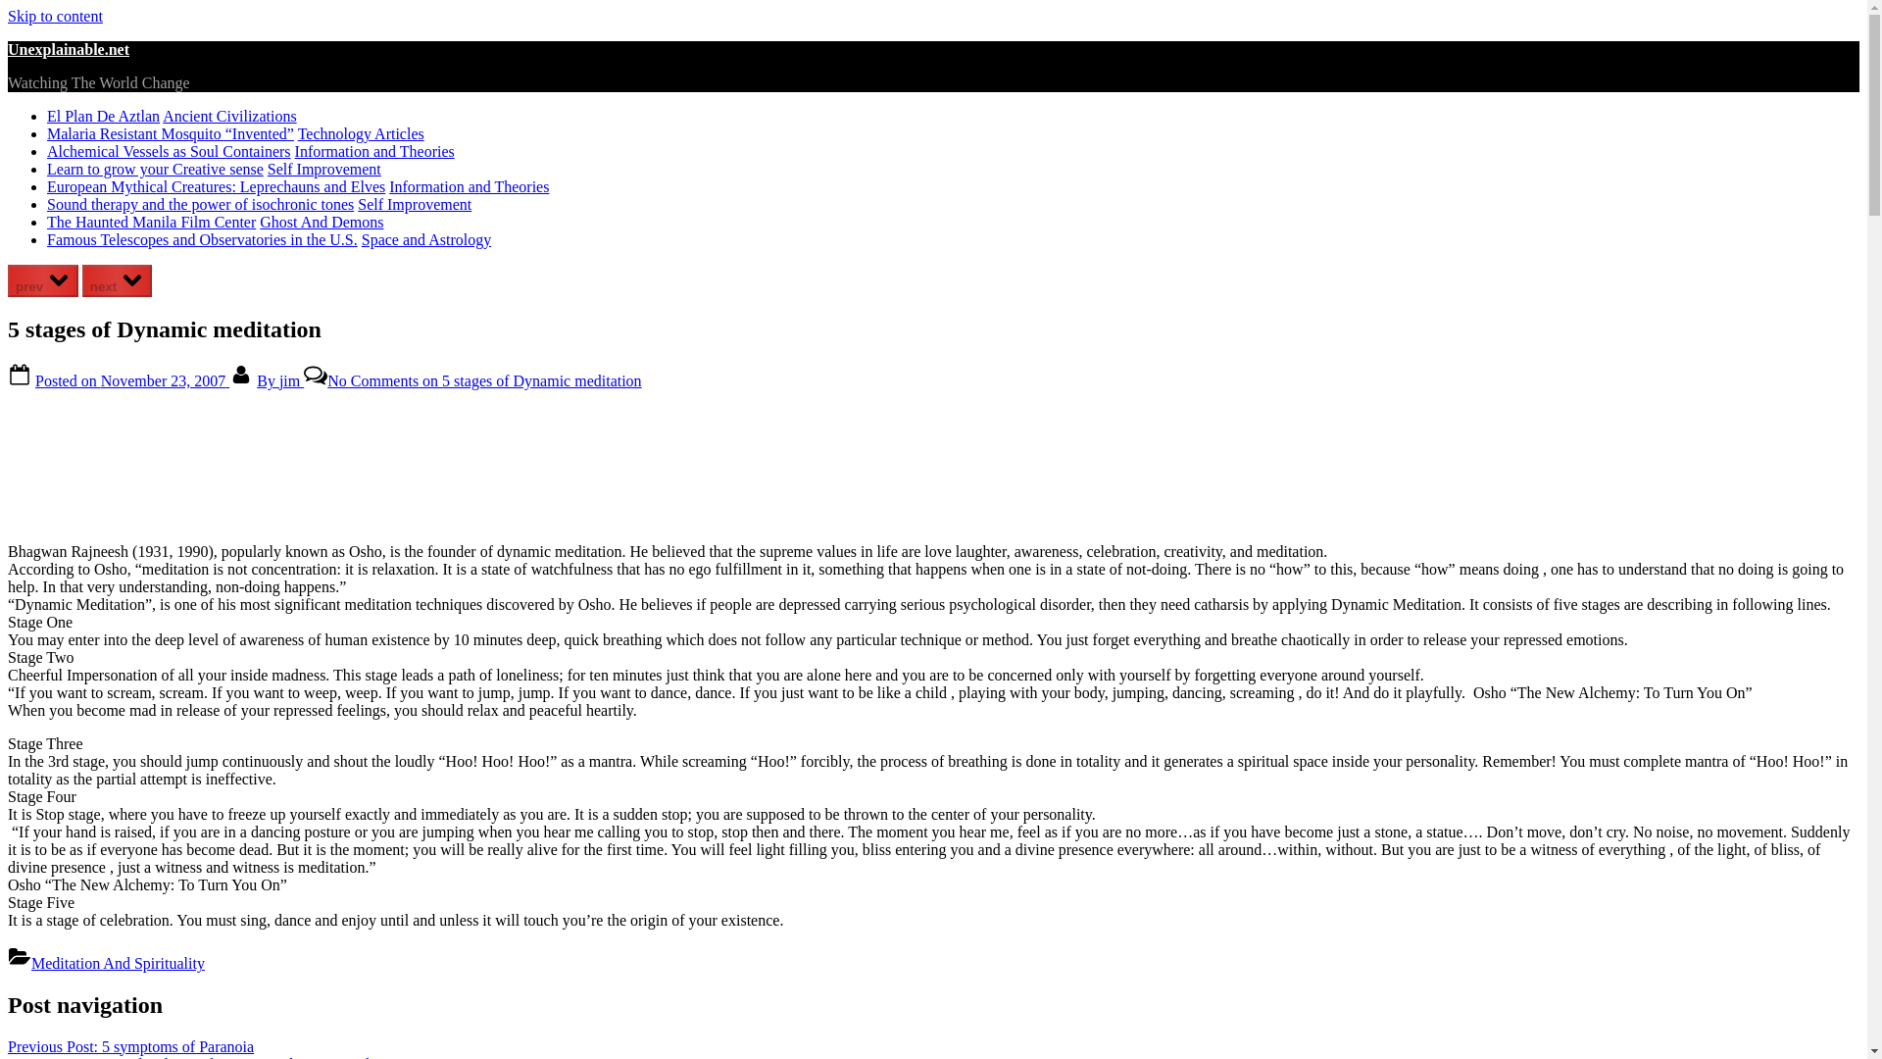  Describe the element at coordinates (425, 239) in the screenshot. I see `Space and Astrology` at that location.